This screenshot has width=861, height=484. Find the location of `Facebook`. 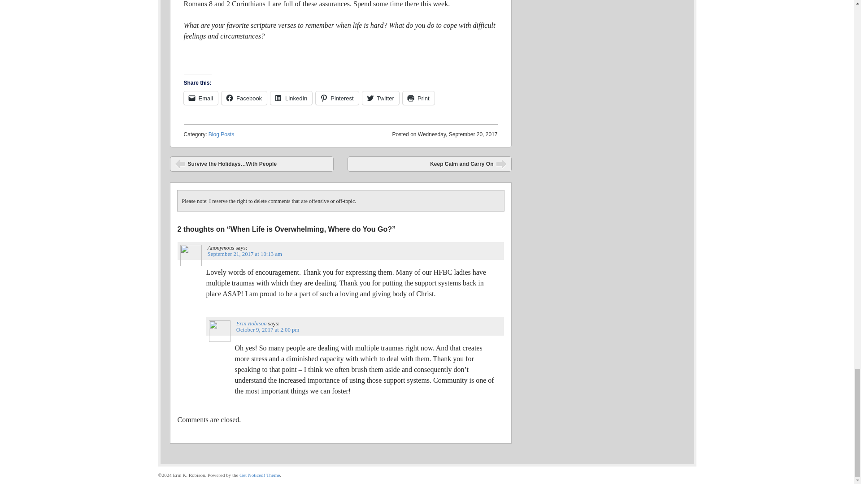

Facebook is located at coordinates (244, 98).